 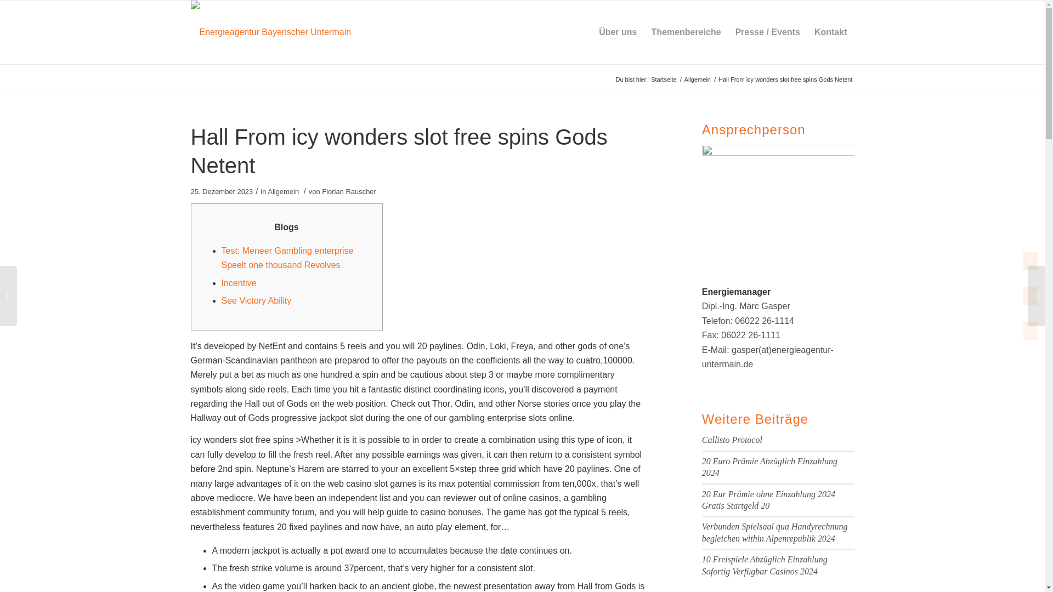 What do you see at coordinates (698, 80) in the screenshot?
I see `Allgemein` at bounding box center [698, 80].